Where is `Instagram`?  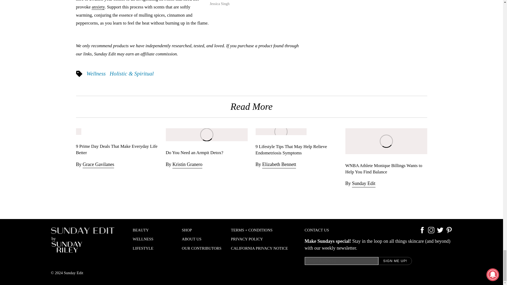 Instagram is located at coordinates (431, 232).